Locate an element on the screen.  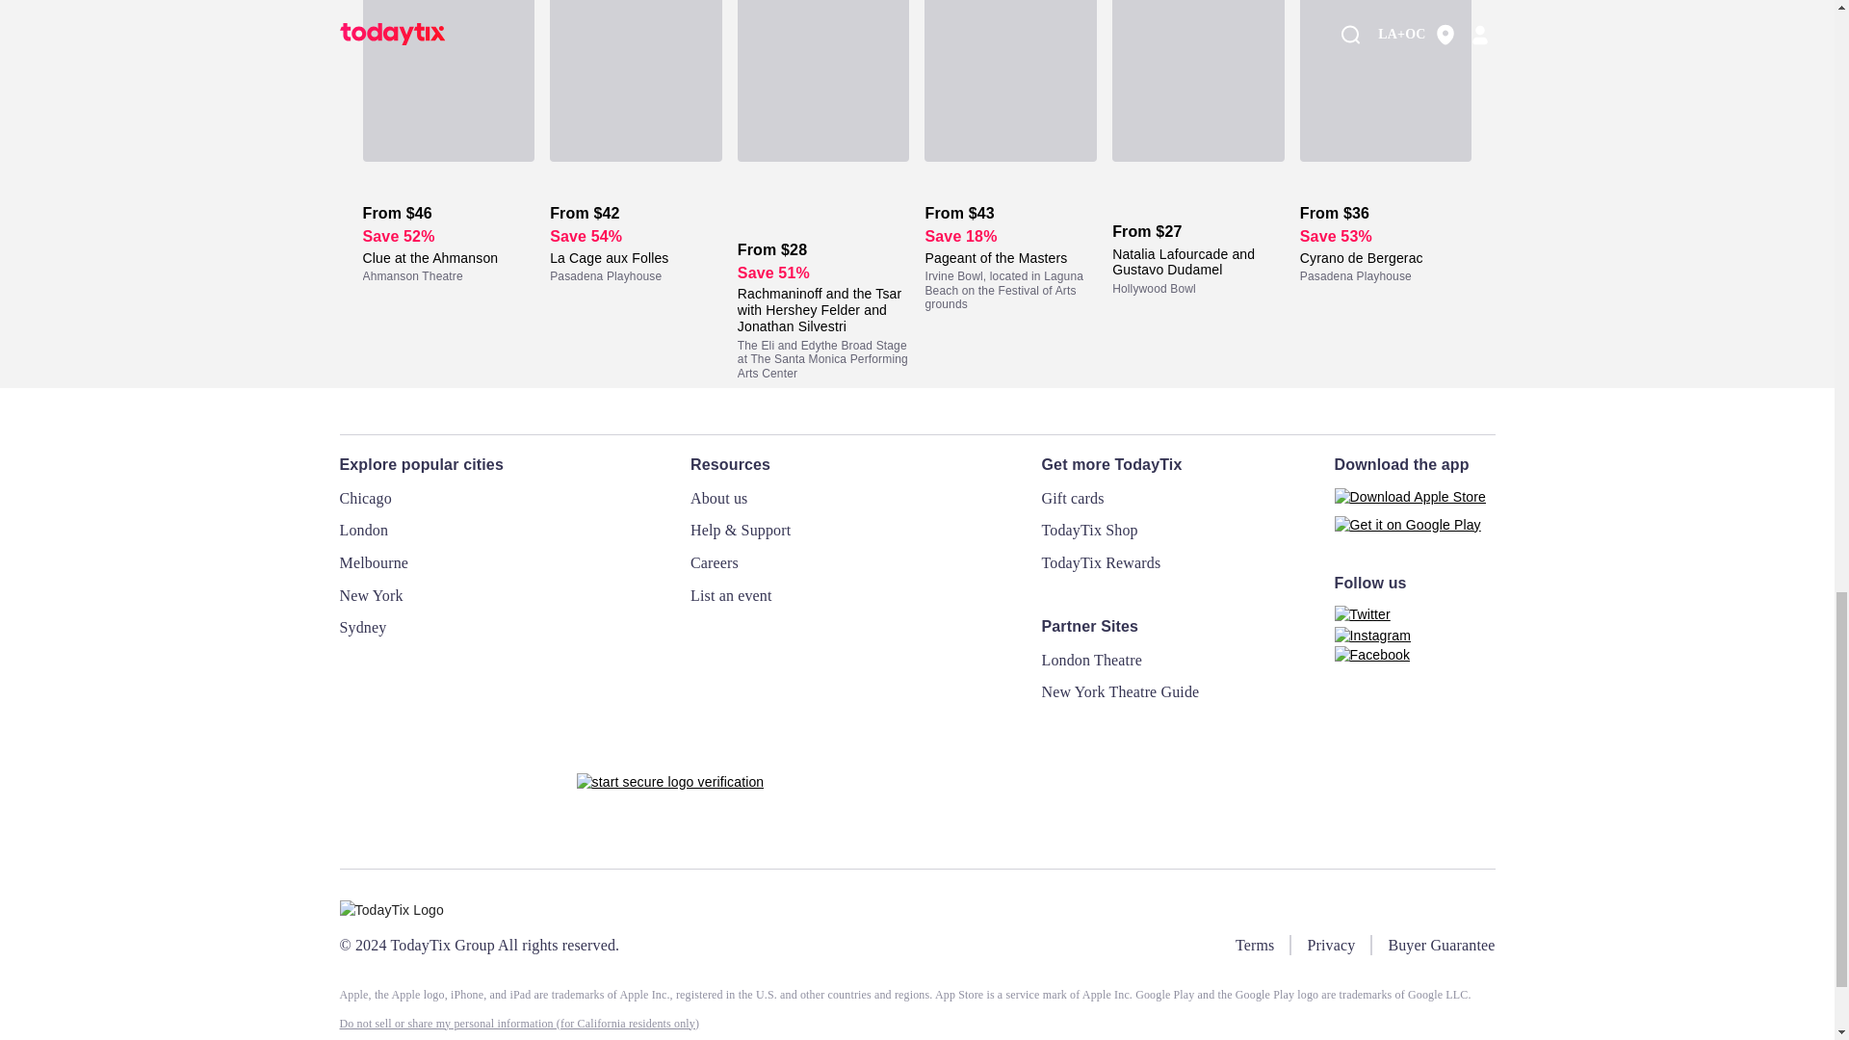
Sydney is located at coordinates (362, 626).